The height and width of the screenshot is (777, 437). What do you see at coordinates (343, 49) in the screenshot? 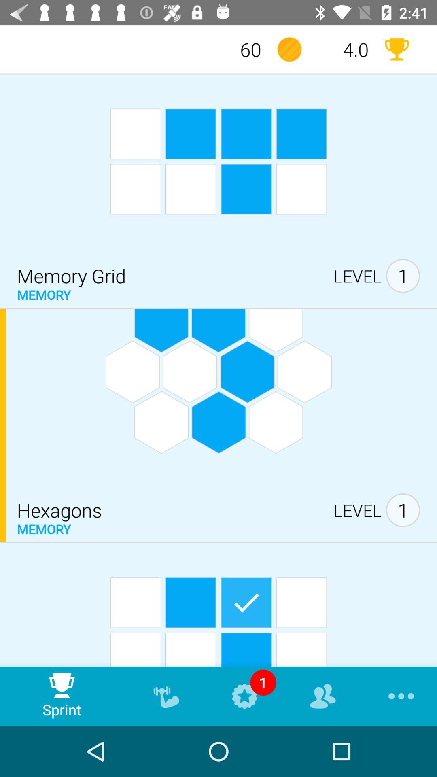
I see `turn on the 4.0 item` at bounding box center [343, 49].